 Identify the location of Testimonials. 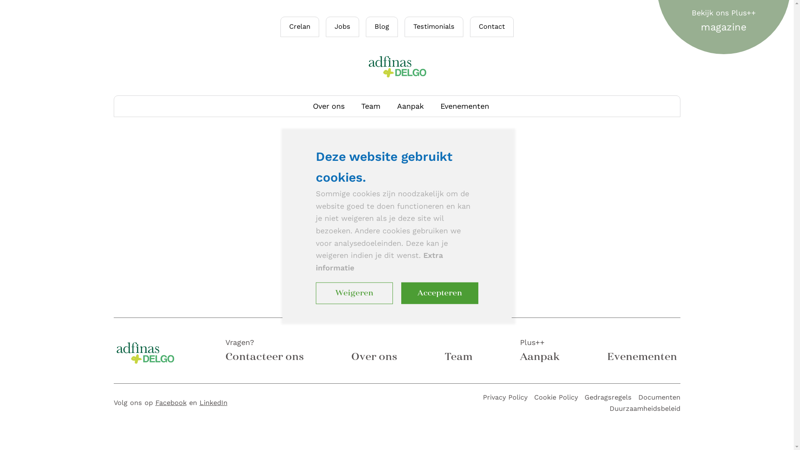
(65, 184).